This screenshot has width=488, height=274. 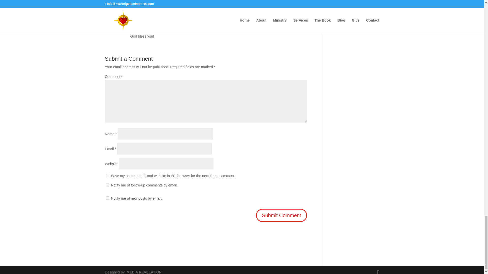 I want to click on yes, so click(x=107, y=175).